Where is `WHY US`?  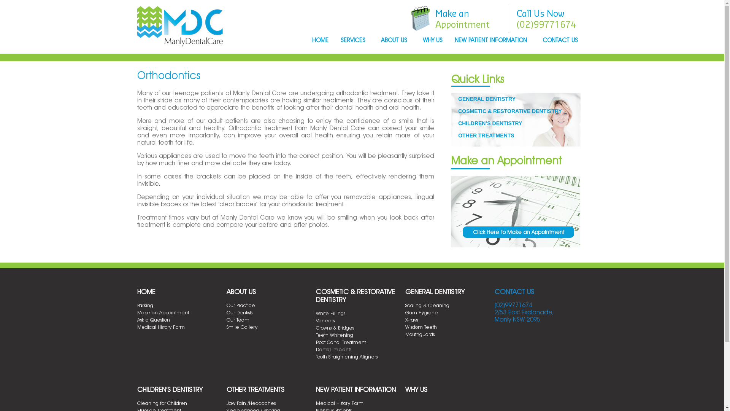
WHY US is located at coordinates (416, 390).